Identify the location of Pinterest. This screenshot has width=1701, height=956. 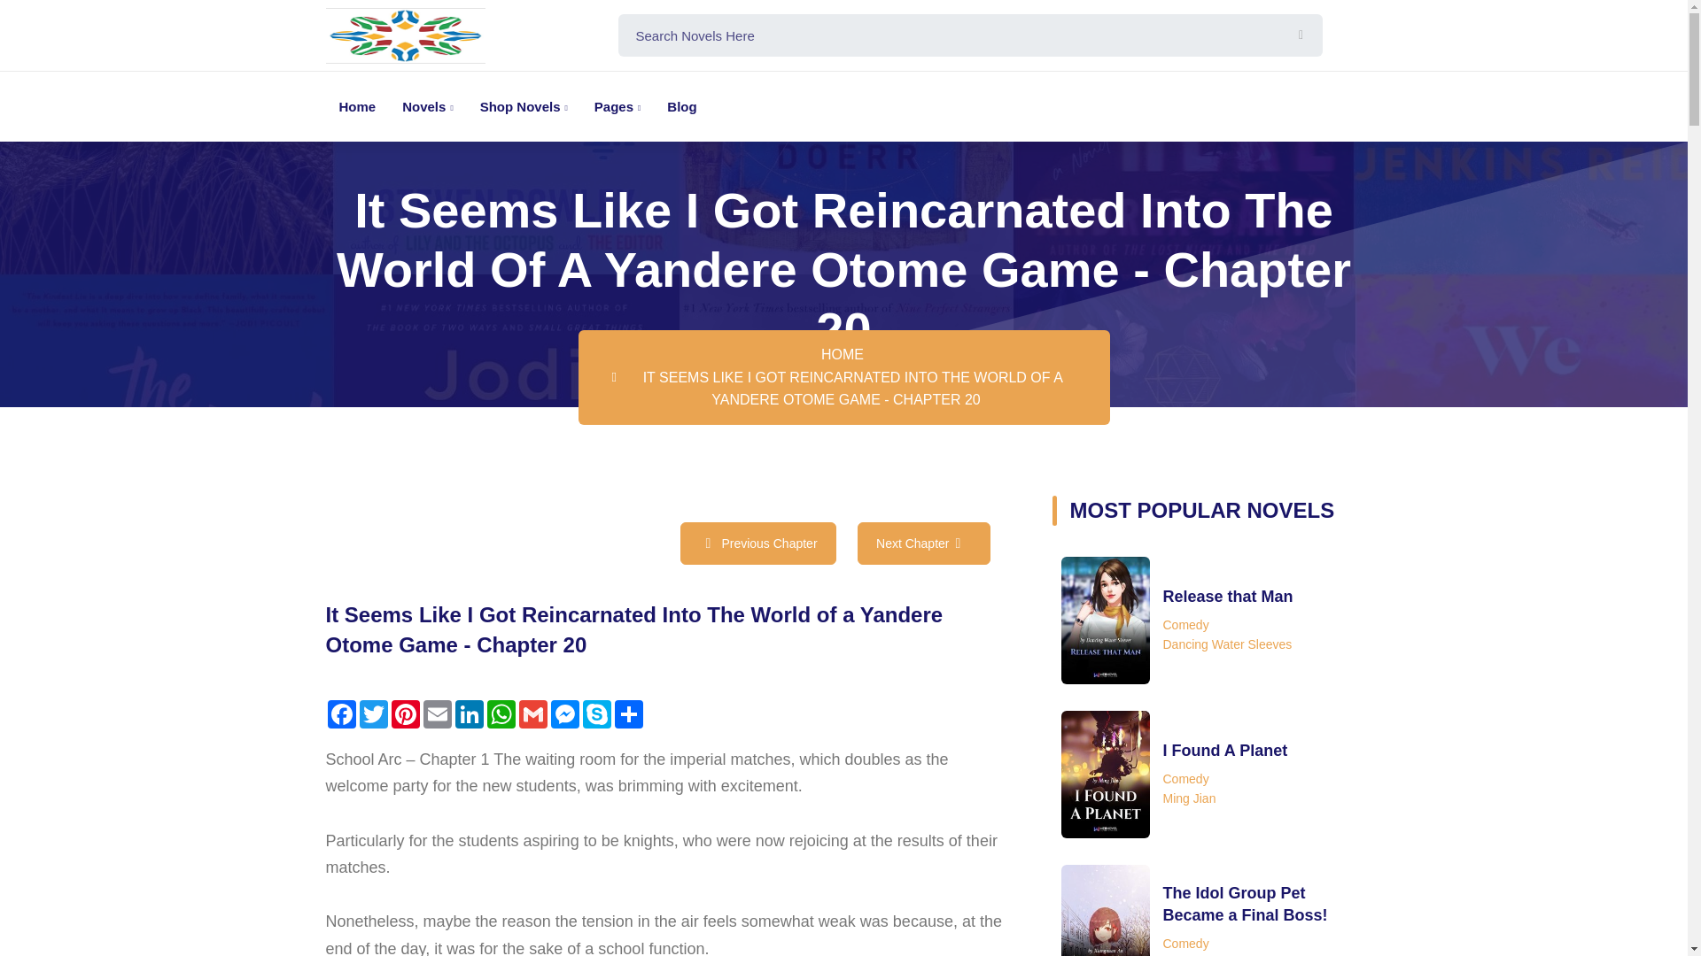
(406, 713).